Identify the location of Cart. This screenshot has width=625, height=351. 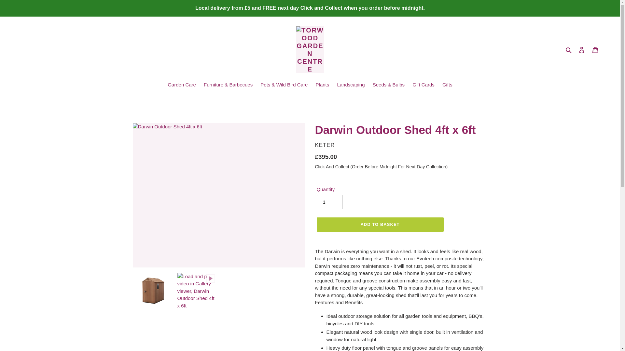
(595, 49).